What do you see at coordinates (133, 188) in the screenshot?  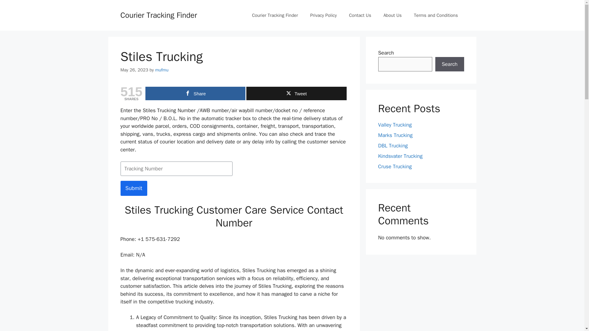 I see `Submit` at bounding box center [133, 188].